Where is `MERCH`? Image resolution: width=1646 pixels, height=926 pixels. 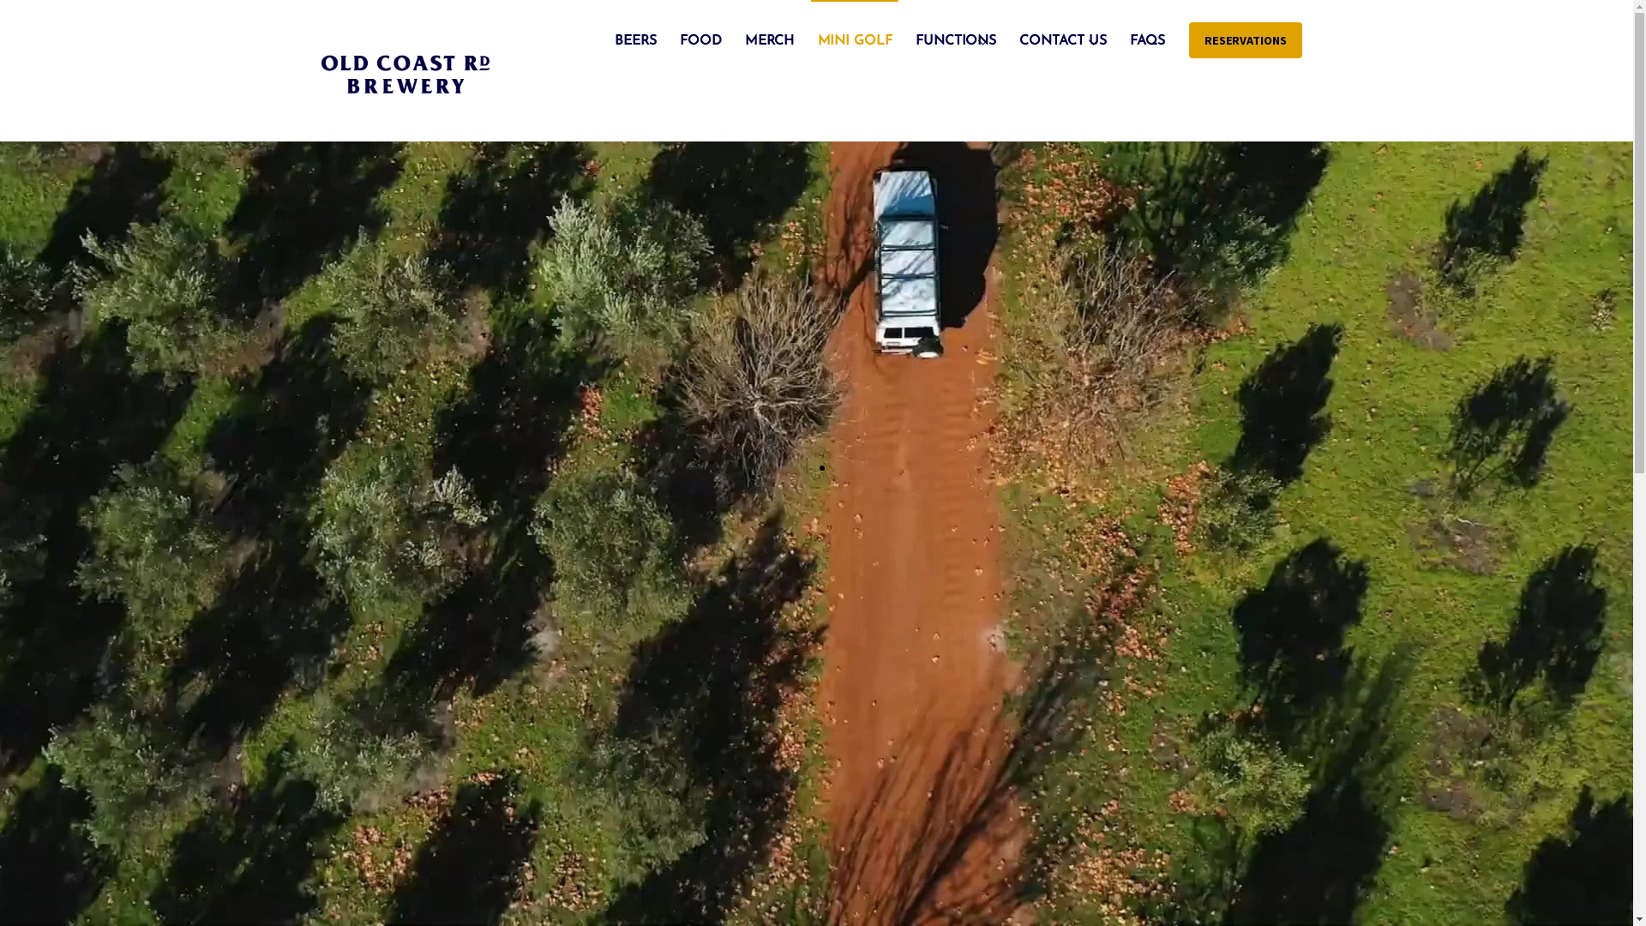 MERCH is located at coordinates (770, 41).